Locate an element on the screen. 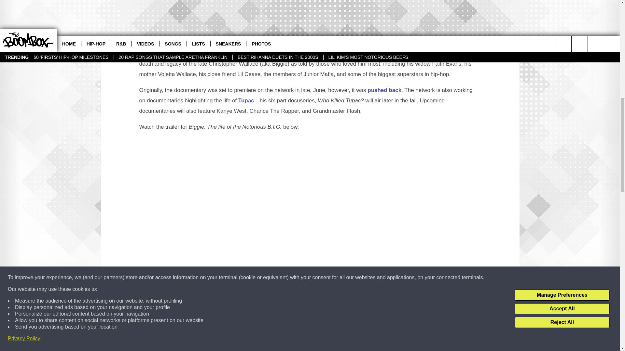  Tupac is located at coordinates (246, 100).